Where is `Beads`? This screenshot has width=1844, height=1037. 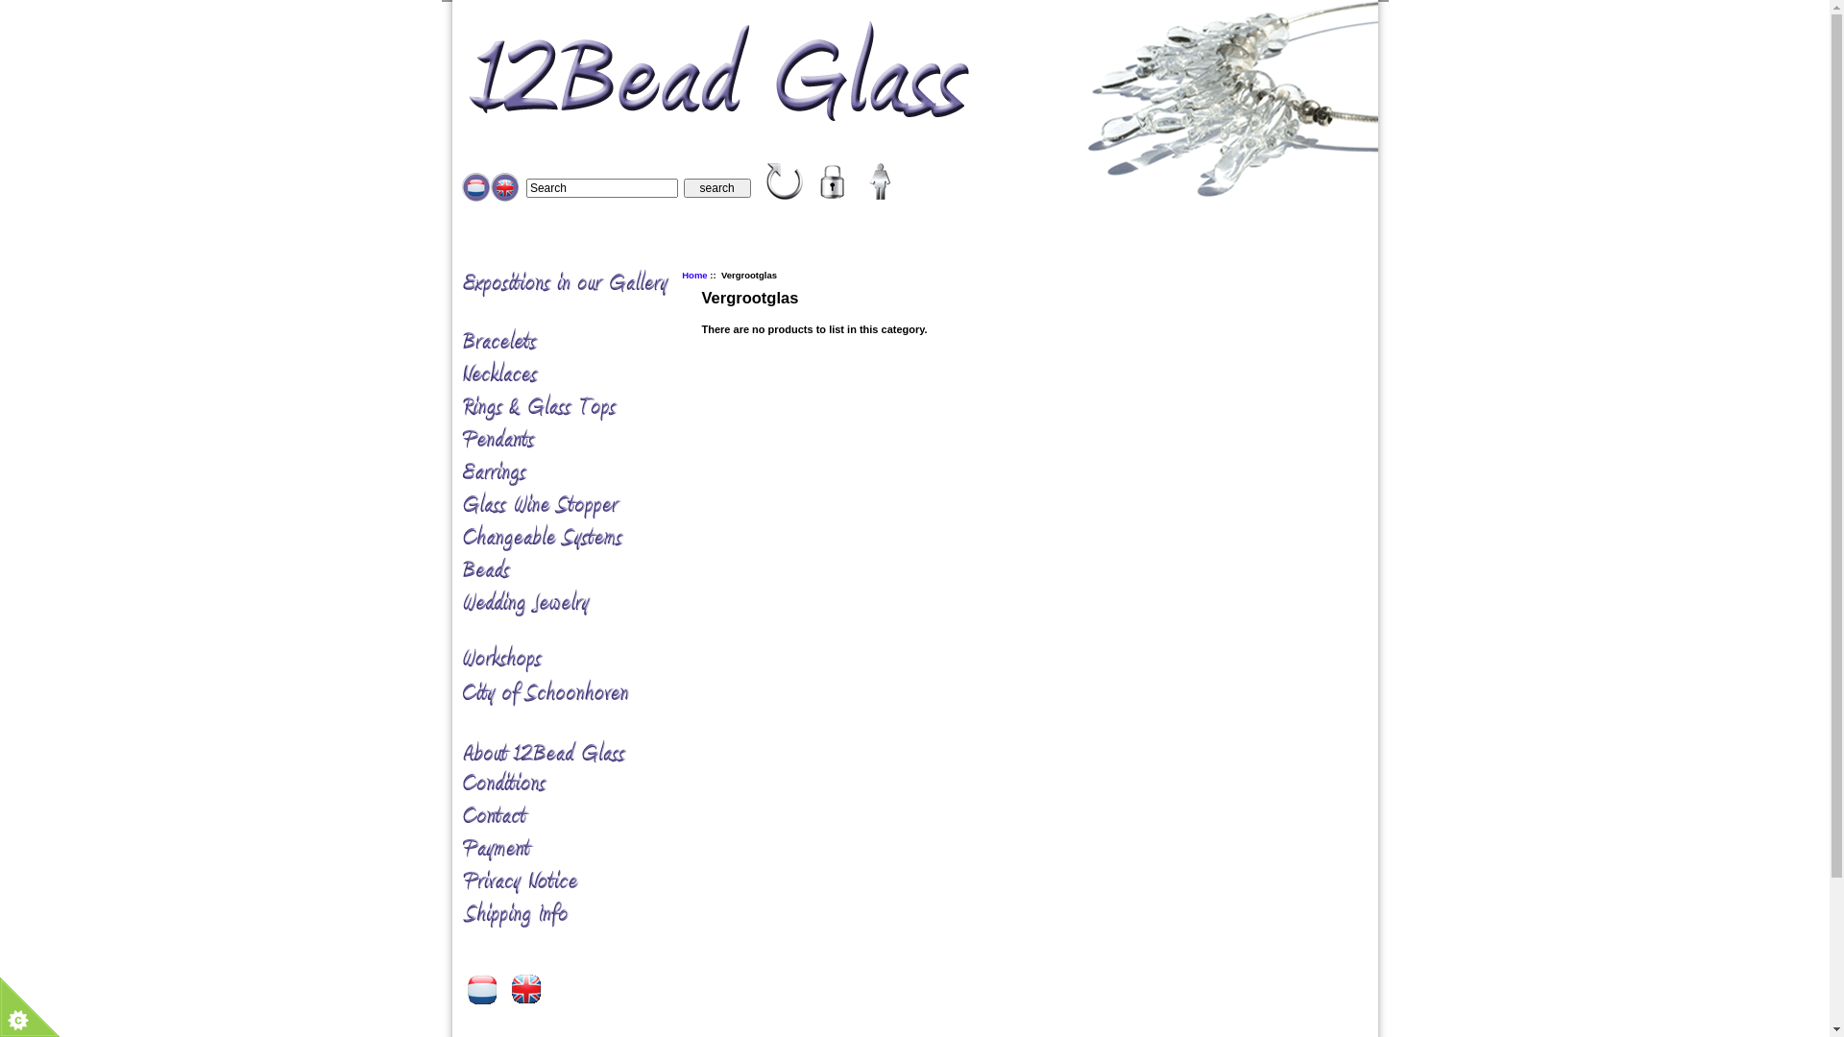 Beads is located at coordinates (578, 571).